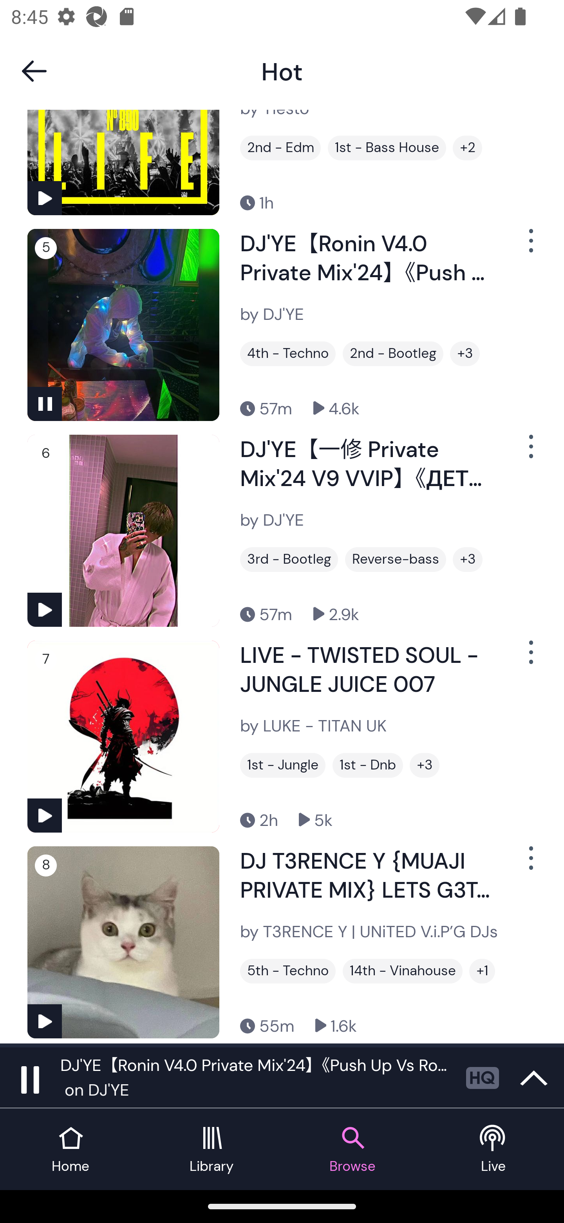 This screenshot has height=1223, width=564. Describe the element at coordinates (283, 765) in the screenshot. I see `1st - Jungle` at that location.